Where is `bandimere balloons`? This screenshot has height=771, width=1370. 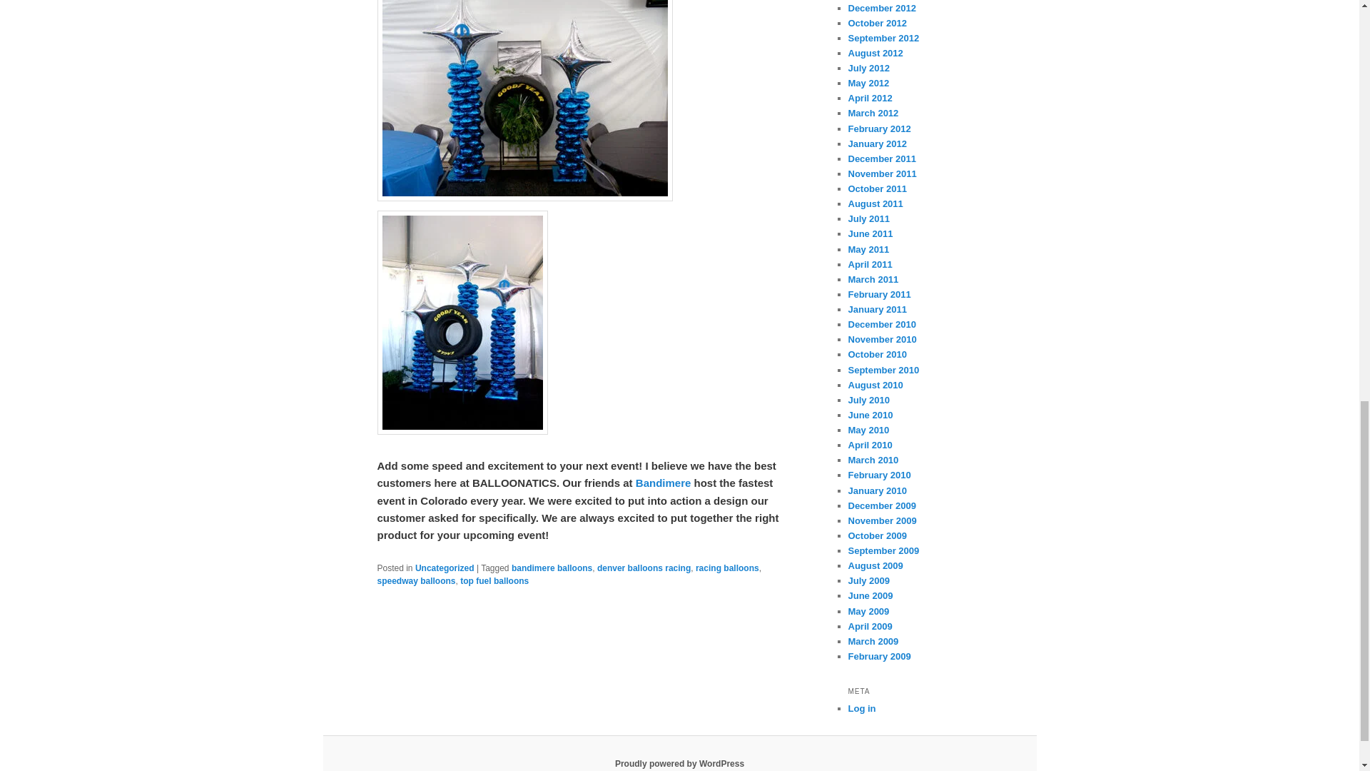 bandimere balloons is located at coordinates (551, 568).